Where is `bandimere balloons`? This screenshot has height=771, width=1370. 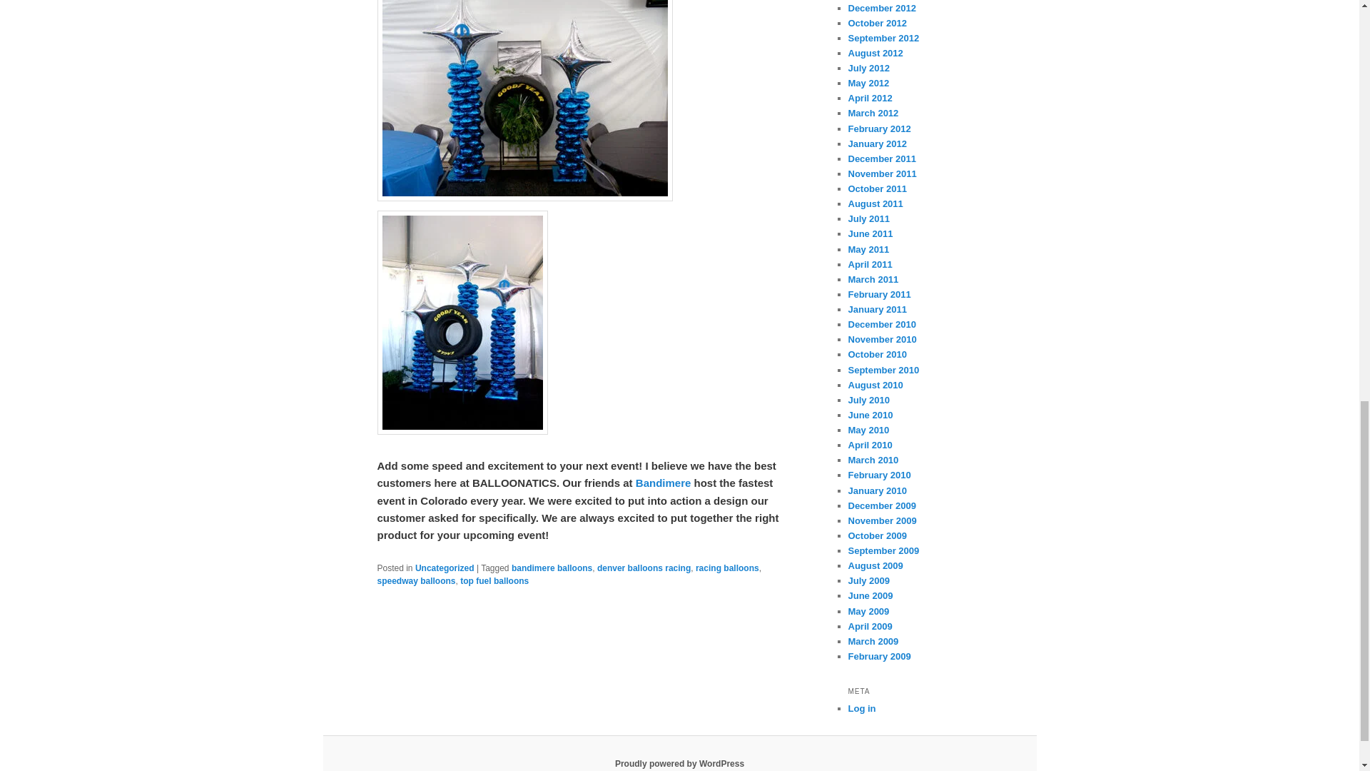 bandimere balloons is located at coordinates (551, 568).